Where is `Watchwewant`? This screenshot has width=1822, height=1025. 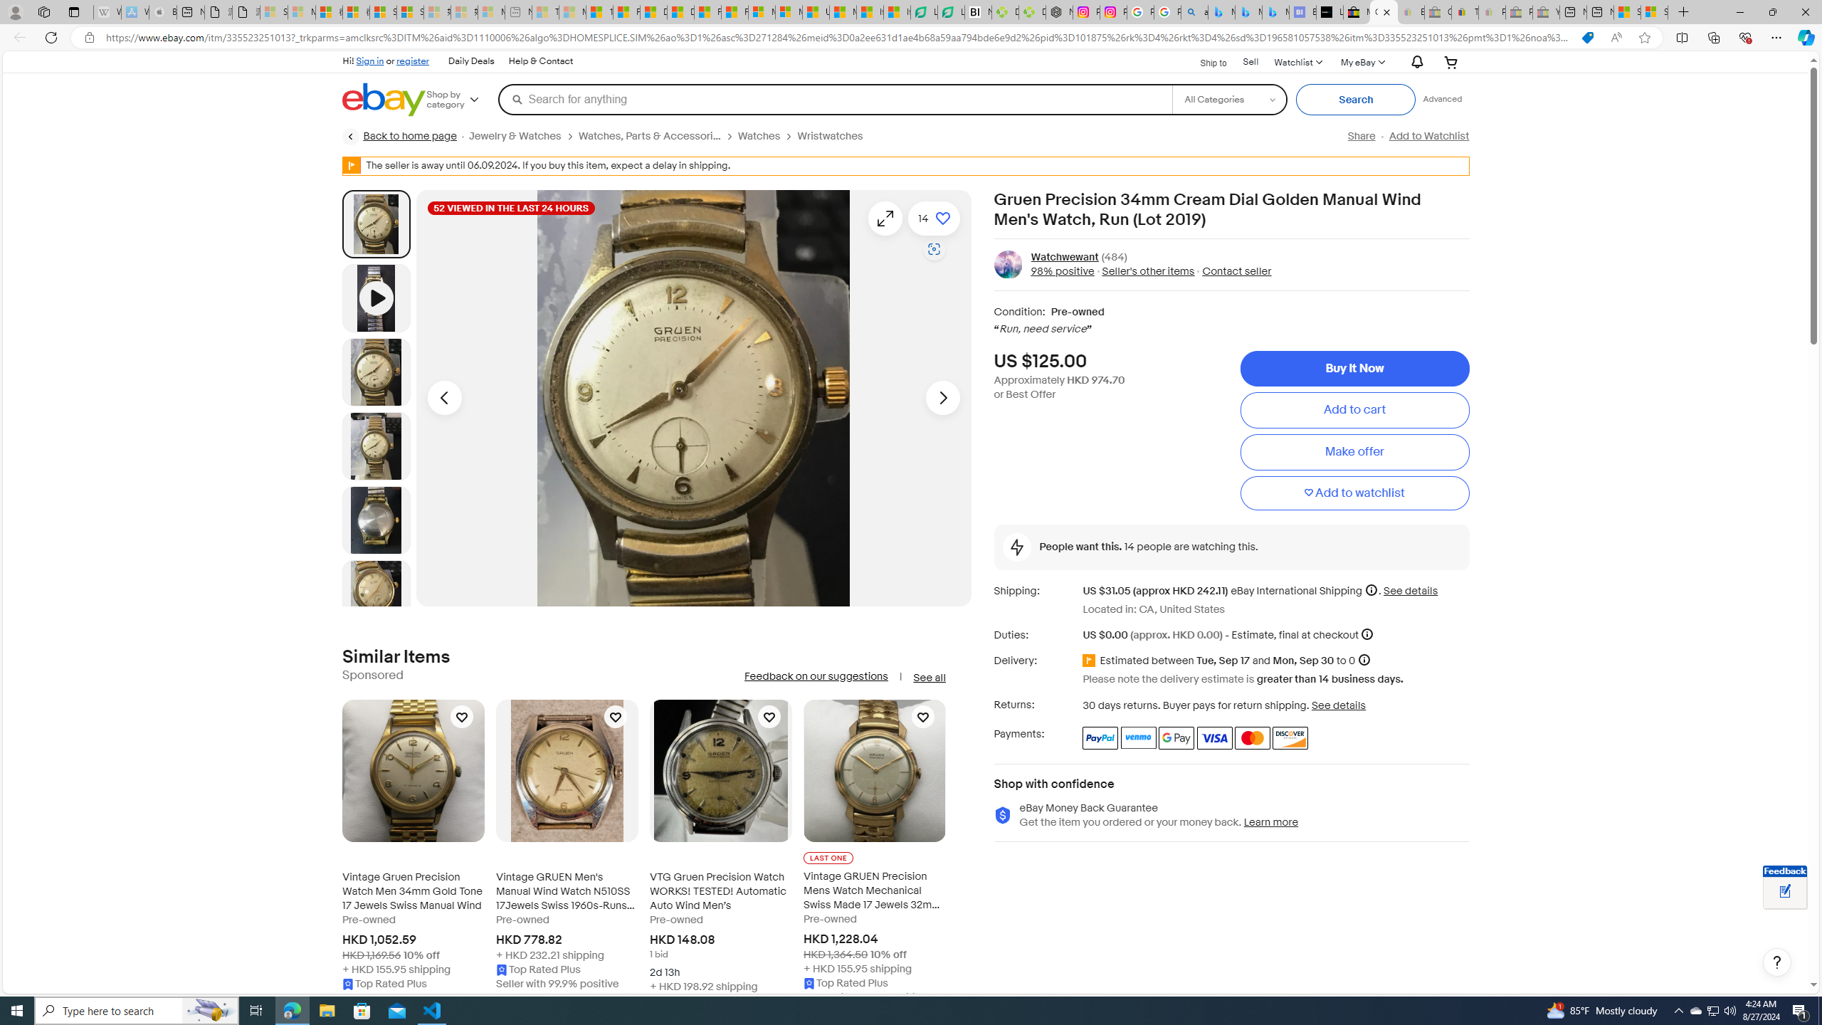 Watchwewant is located at coordinates (1065, 257).